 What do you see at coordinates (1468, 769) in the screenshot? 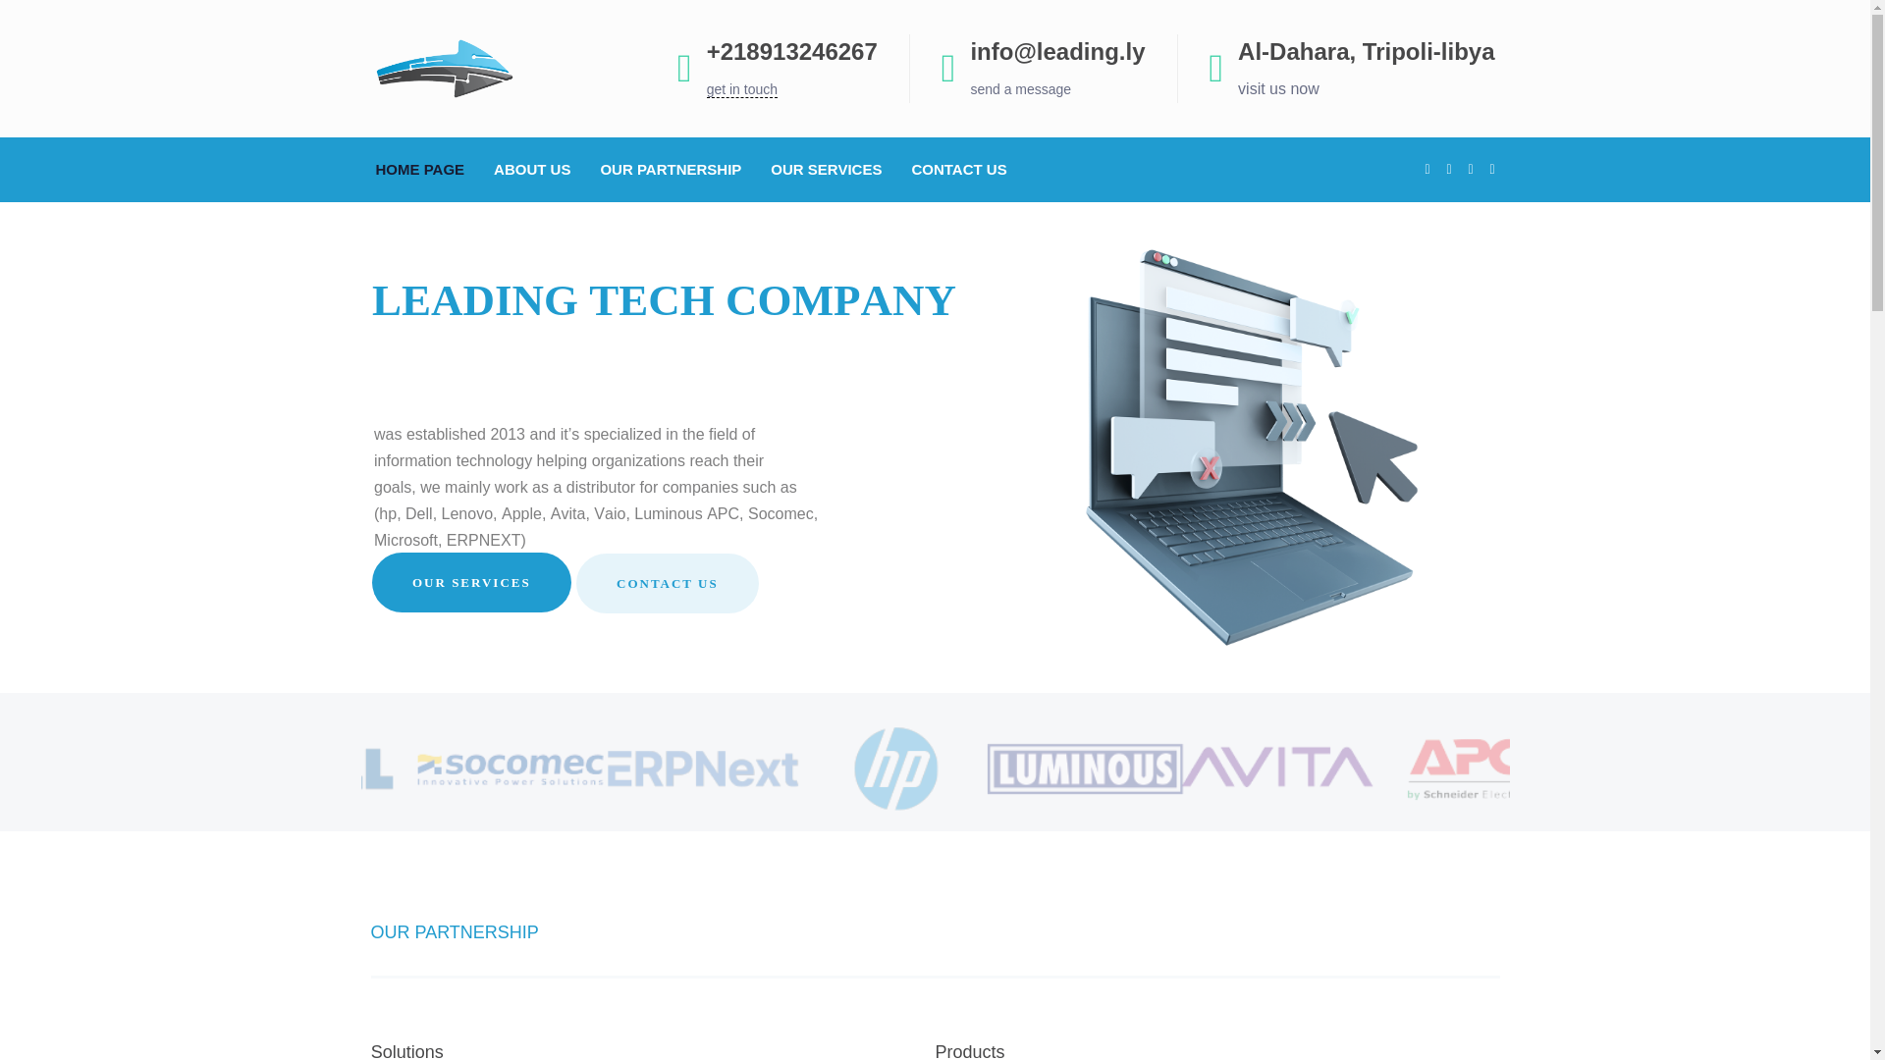
I see `tooway-06` at bounding box center [1468, 769].